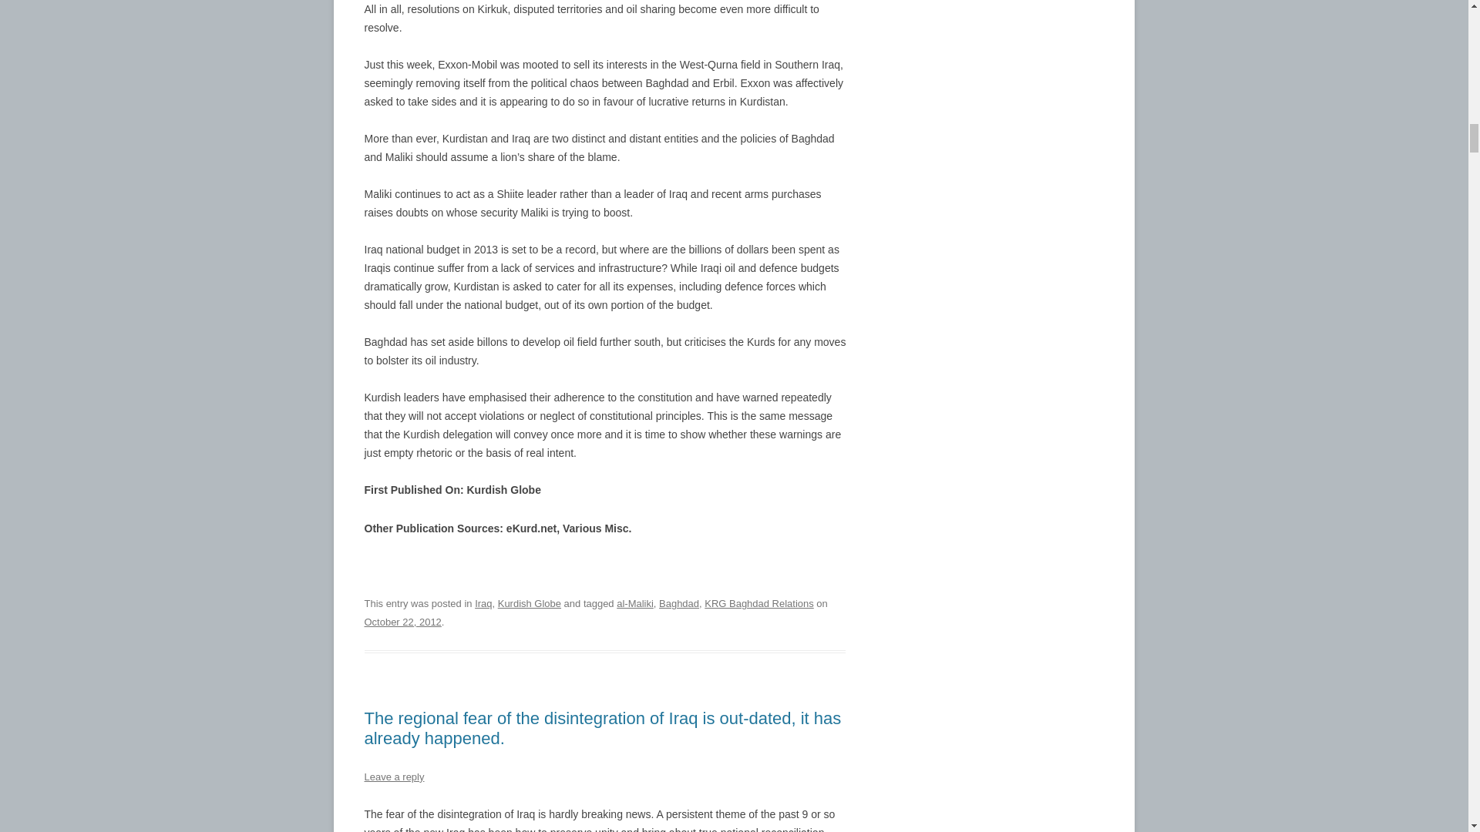  What do you see at coordinates (402, 622) in the screenshot?
I see `October 22, 2012` at bounding box center [402, 622].